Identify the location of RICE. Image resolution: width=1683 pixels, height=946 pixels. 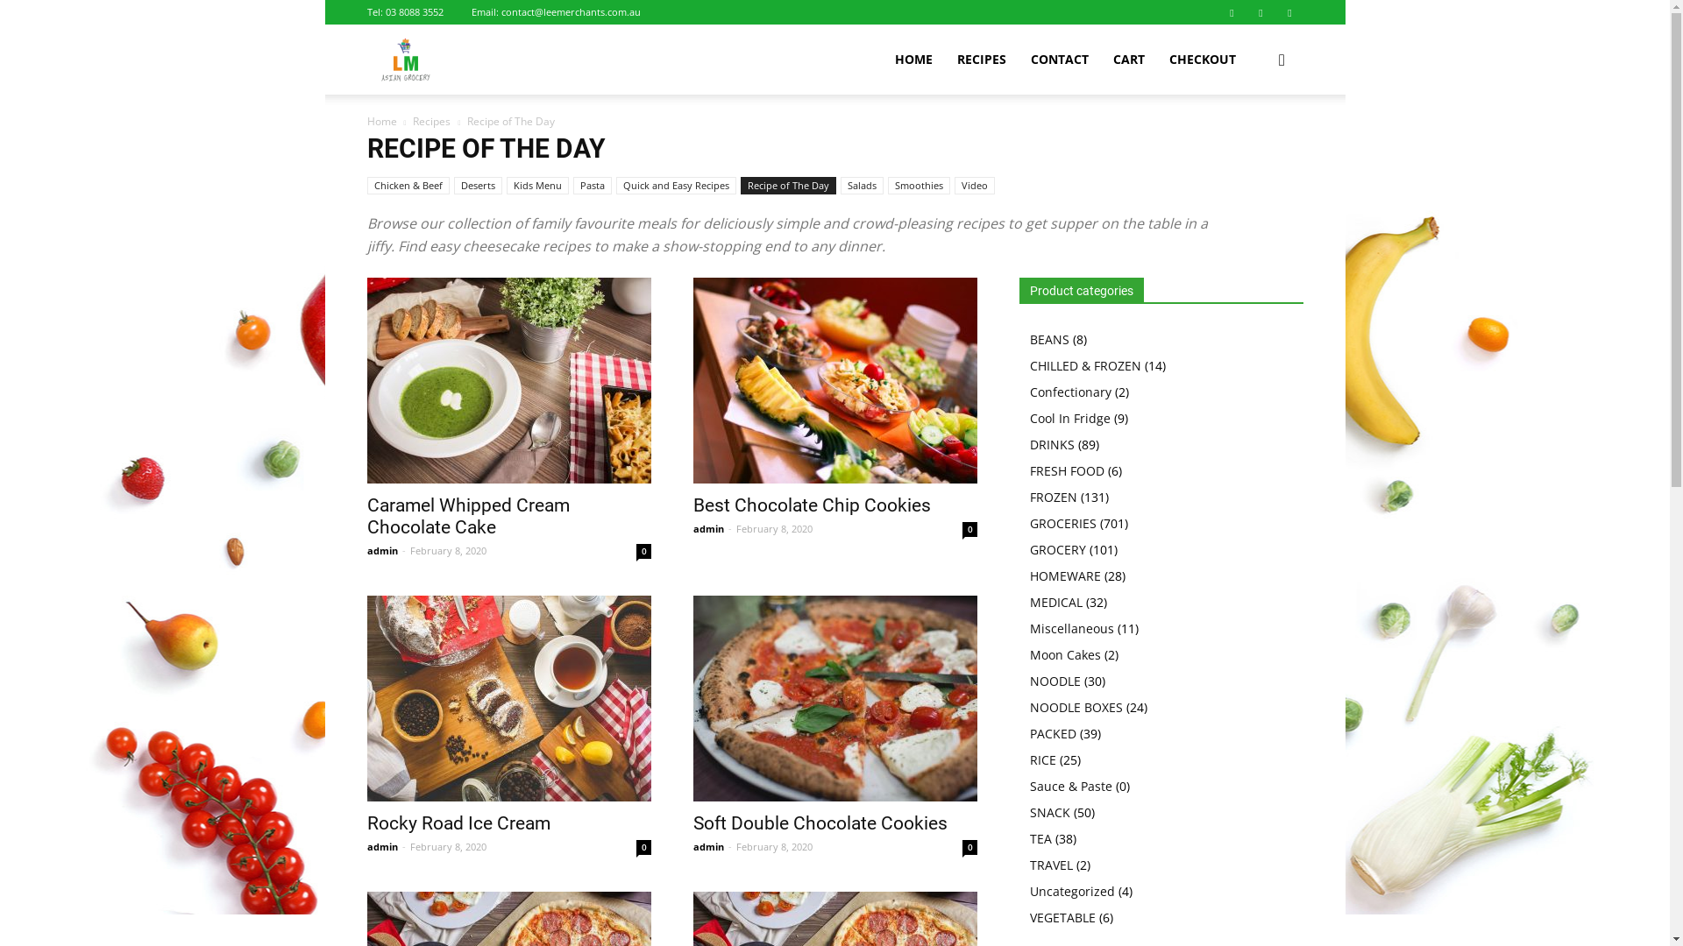
(1042, 760).